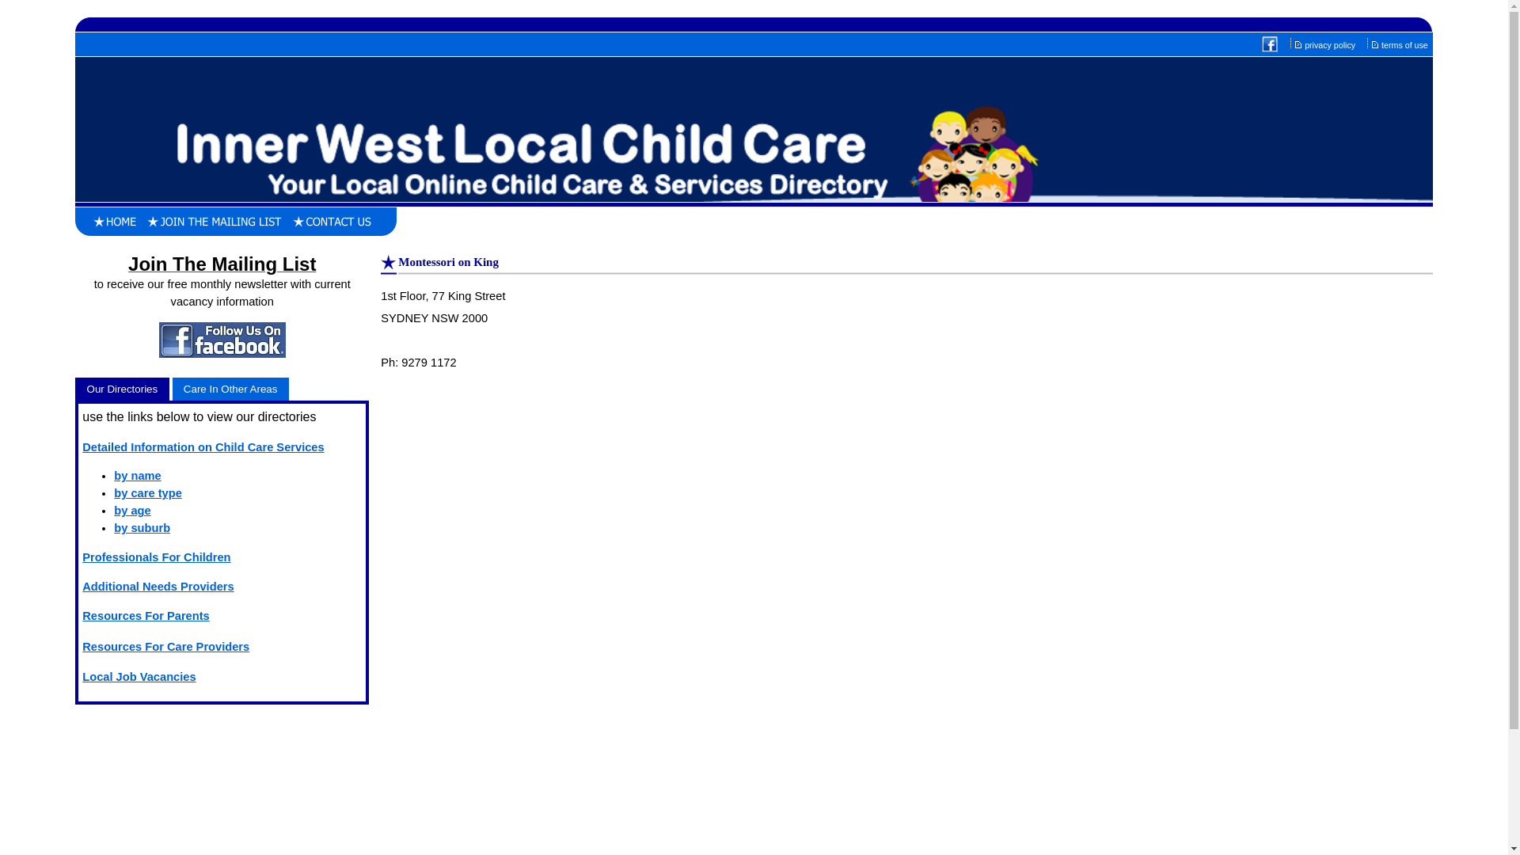 The width and height of the screenshot is (1520, 855). What do you see at coordinates (166, 647) in the screenshot?
I see `Resources For Care Providers` at bounding box center [166, 647].